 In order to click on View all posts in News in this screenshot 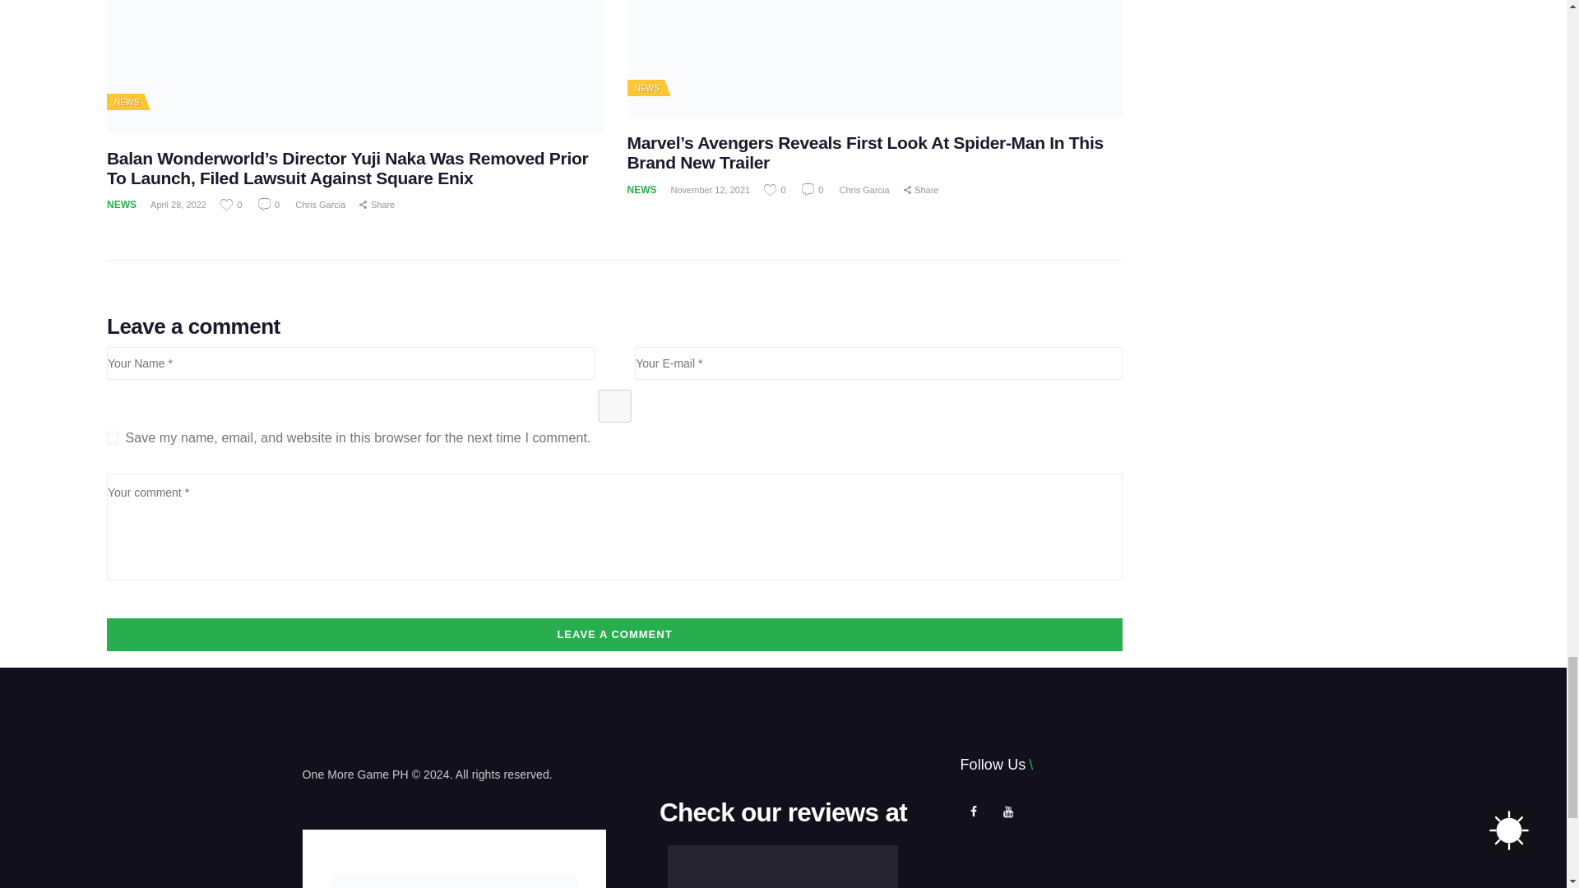, I will do `click(646, 88)`.